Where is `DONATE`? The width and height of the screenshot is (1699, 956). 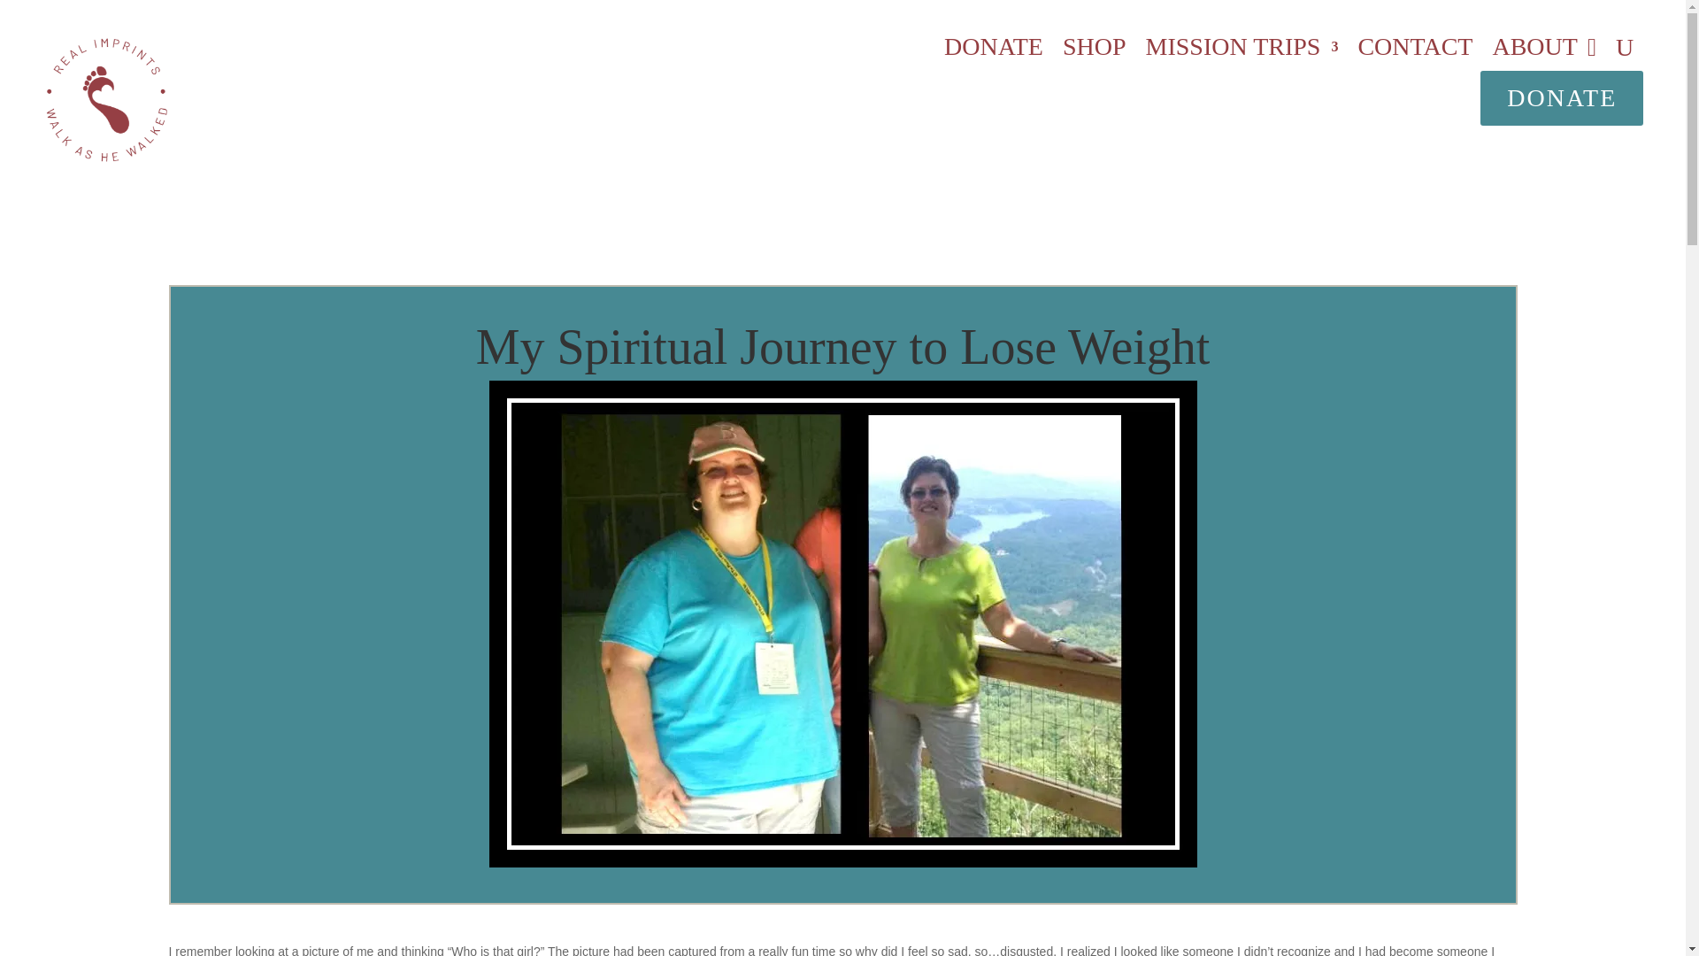
DONATE is located at coordinates (1561, 97).